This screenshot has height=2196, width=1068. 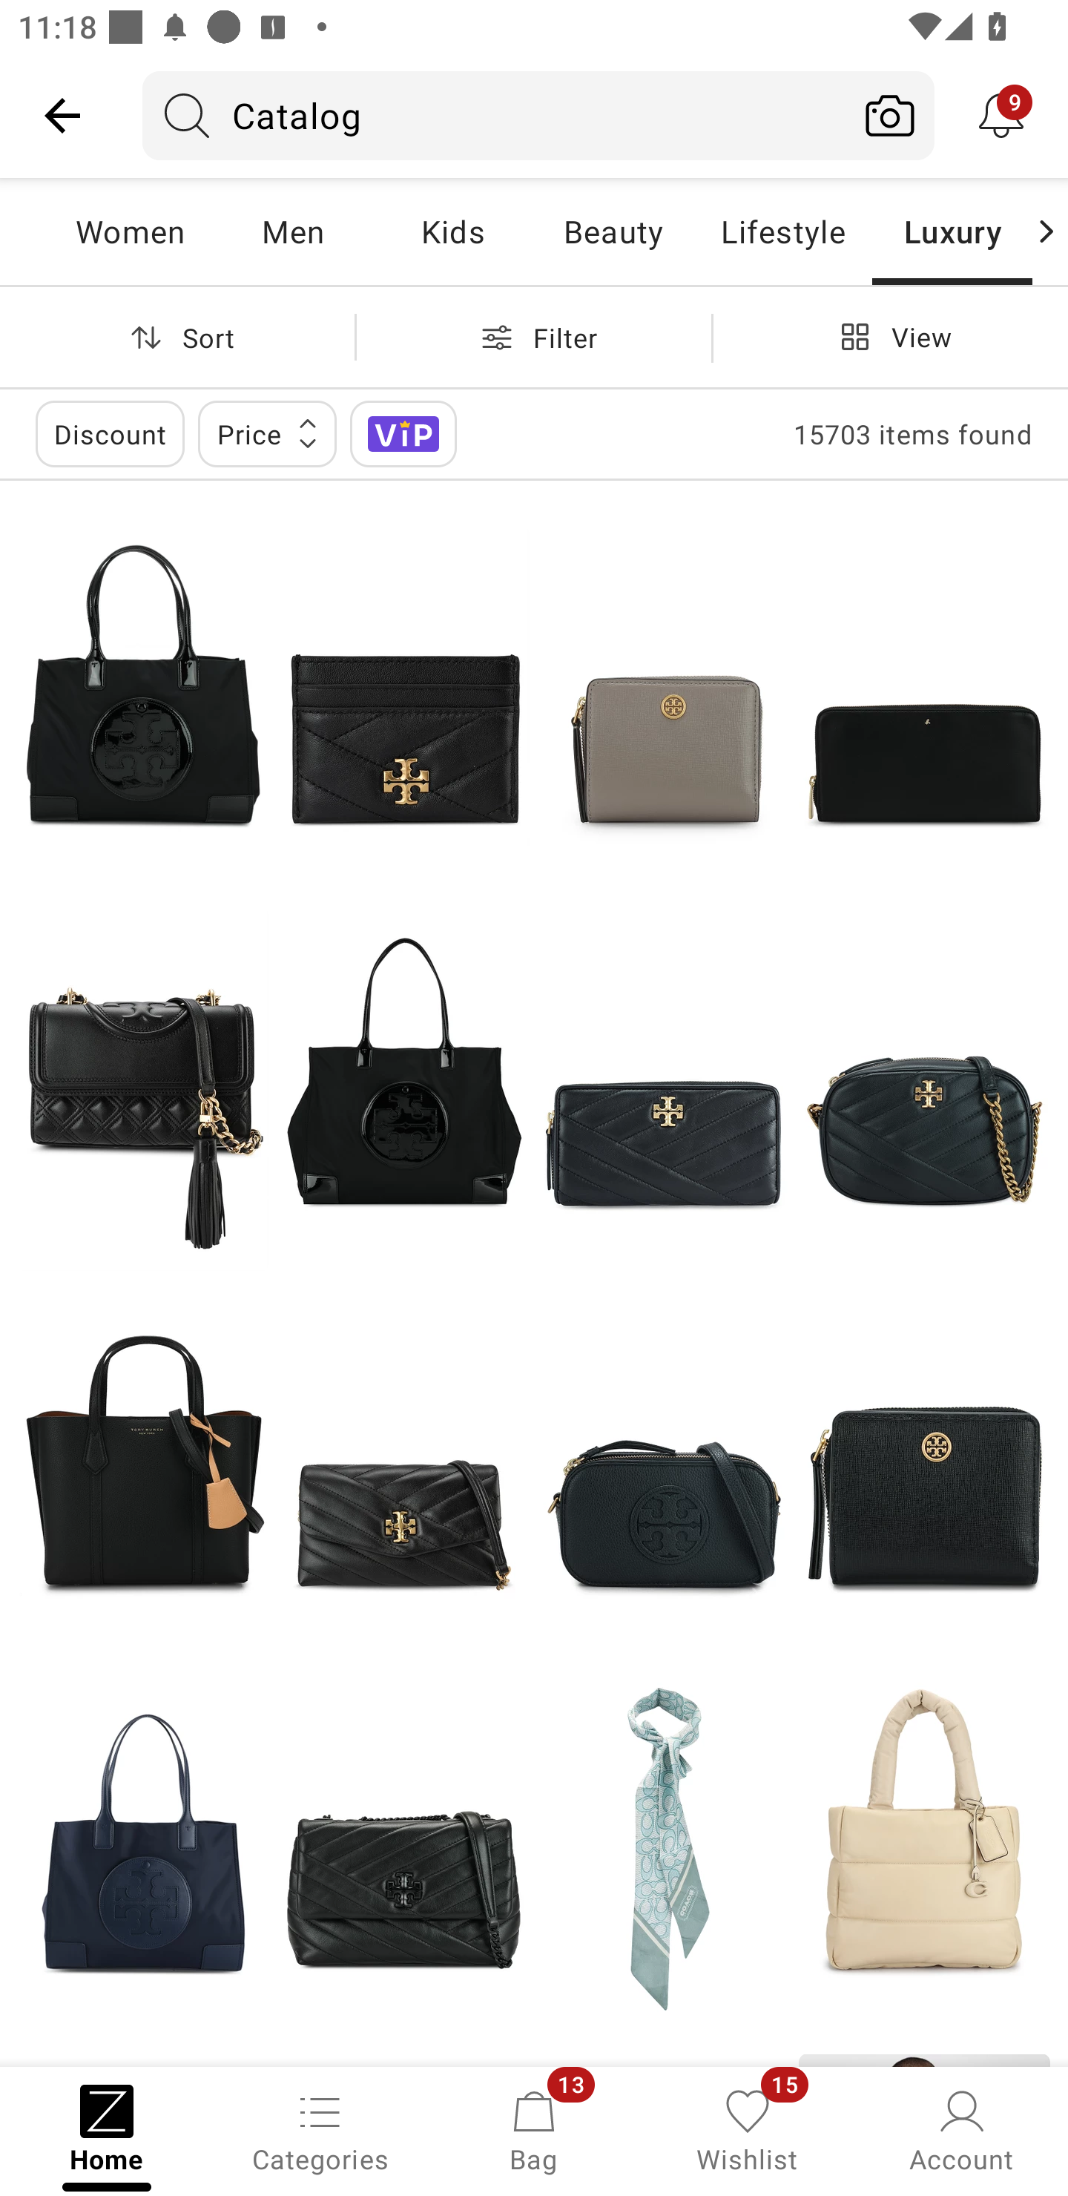 I want to click on Men, so click(x=292, y=231).